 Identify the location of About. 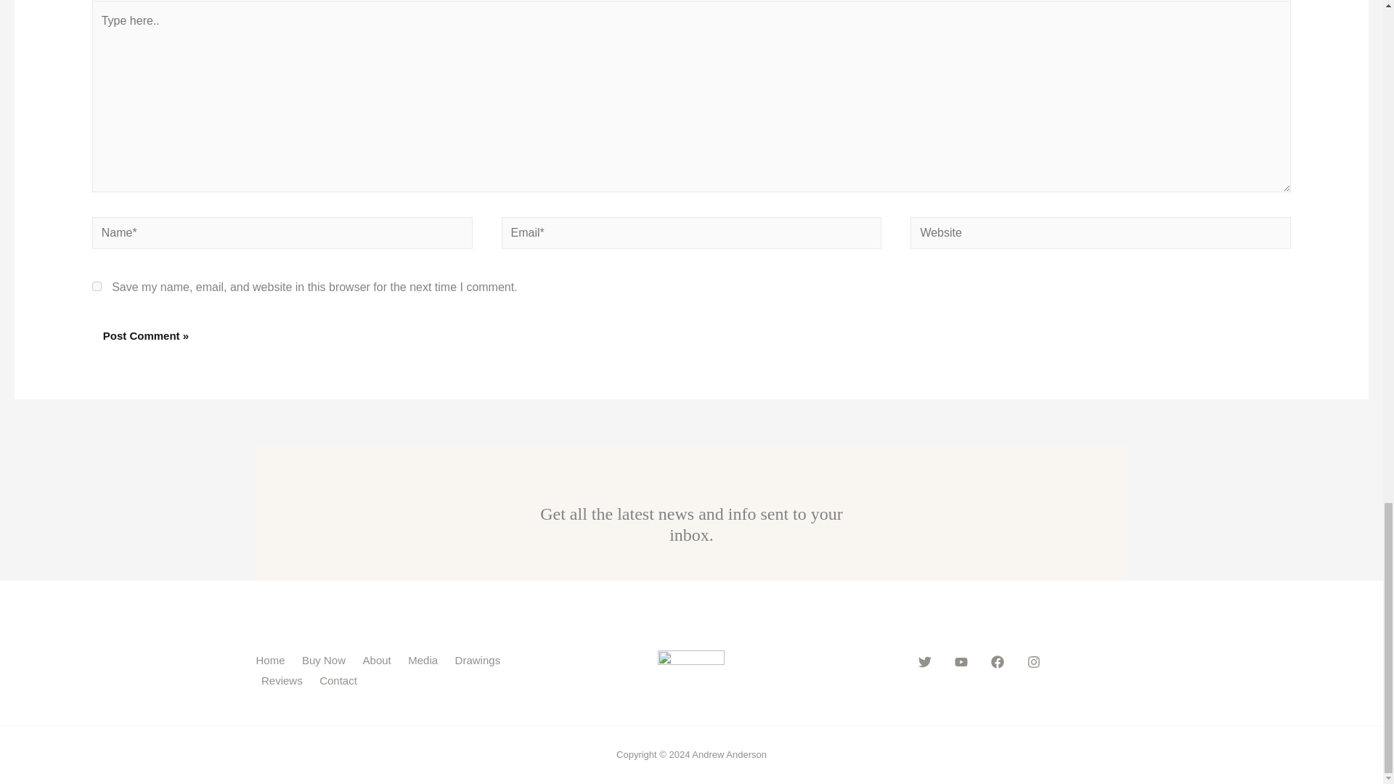
(379, 661).